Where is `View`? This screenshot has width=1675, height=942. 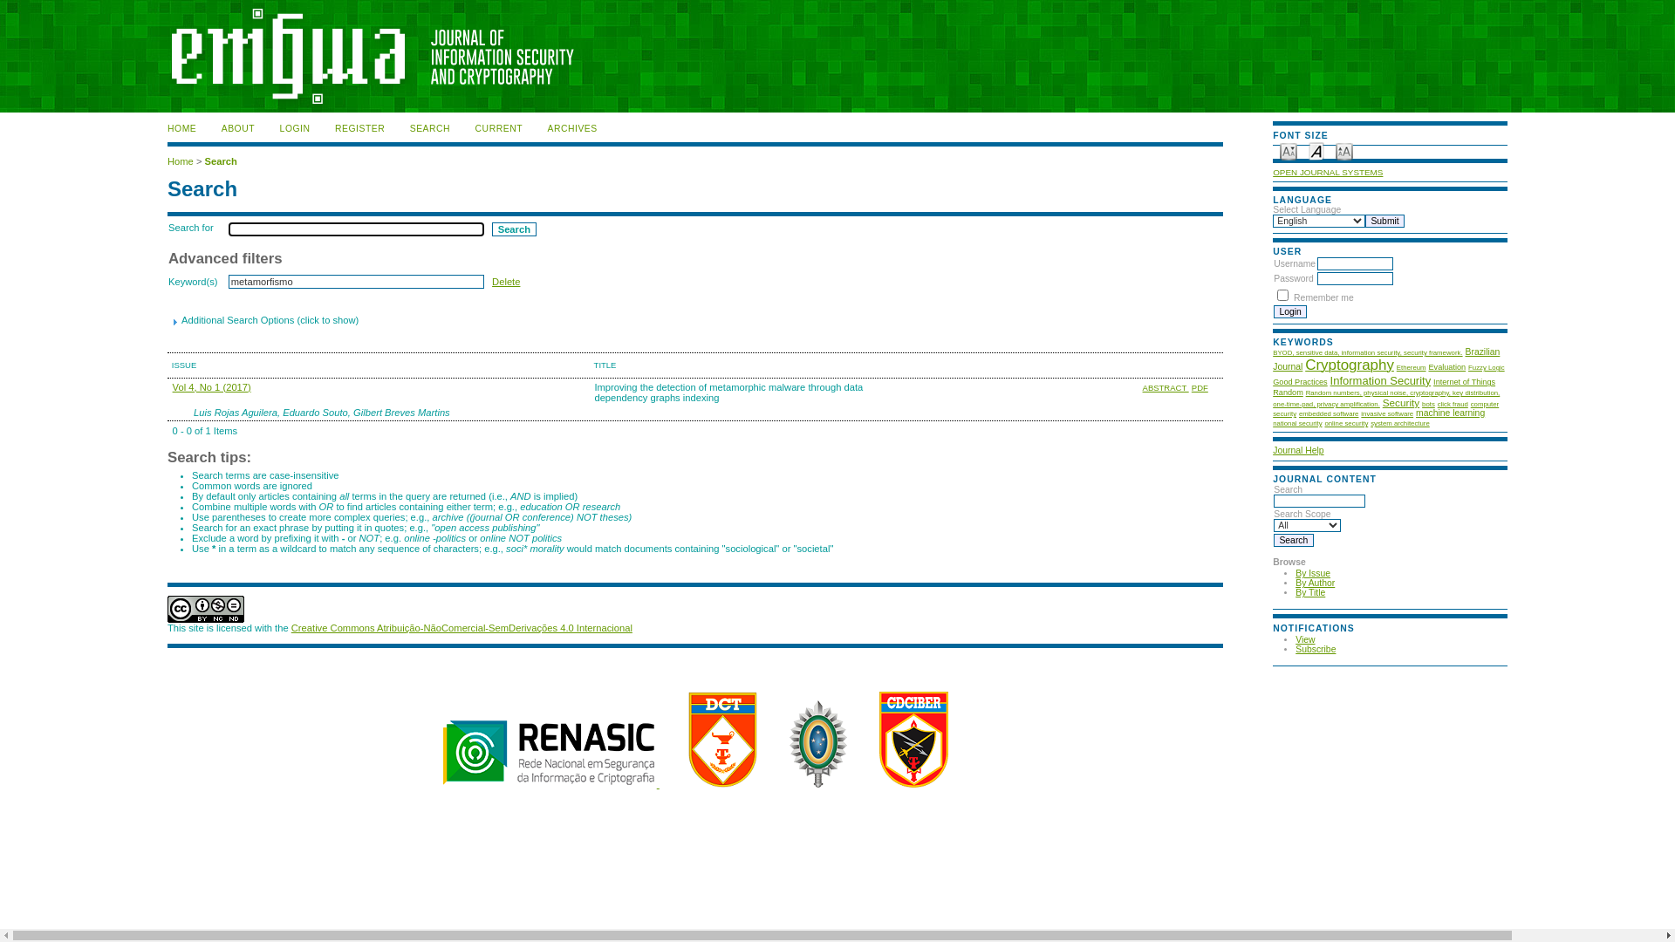
View is located at coordinates (1305, 640).